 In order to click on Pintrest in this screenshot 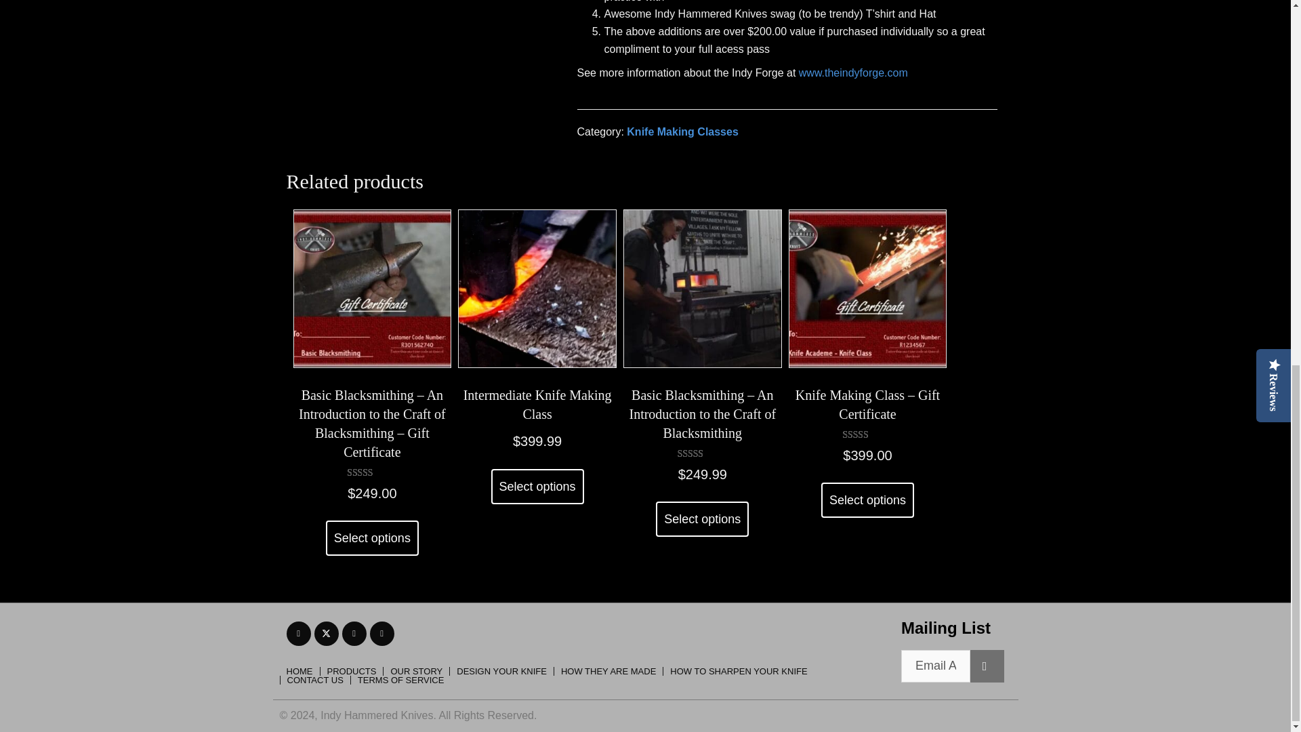, I will do `click(381, 633)`.